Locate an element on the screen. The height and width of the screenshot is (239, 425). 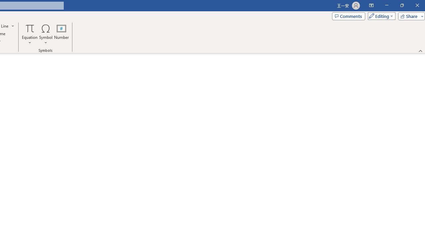
Equation is located at coordinates (30, 34).